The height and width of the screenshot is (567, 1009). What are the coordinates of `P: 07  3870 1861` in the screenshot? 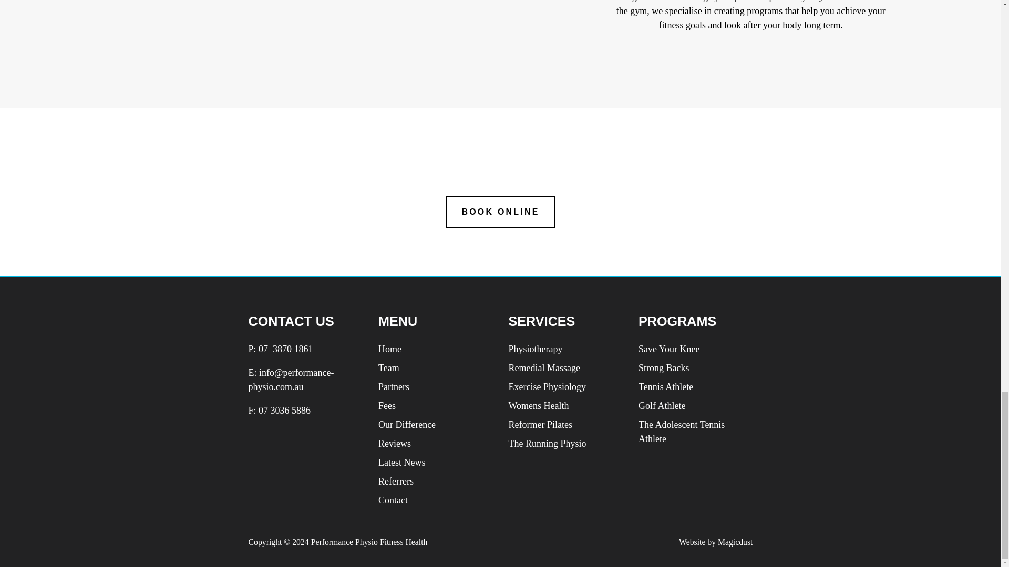 It's located at (281, 349).